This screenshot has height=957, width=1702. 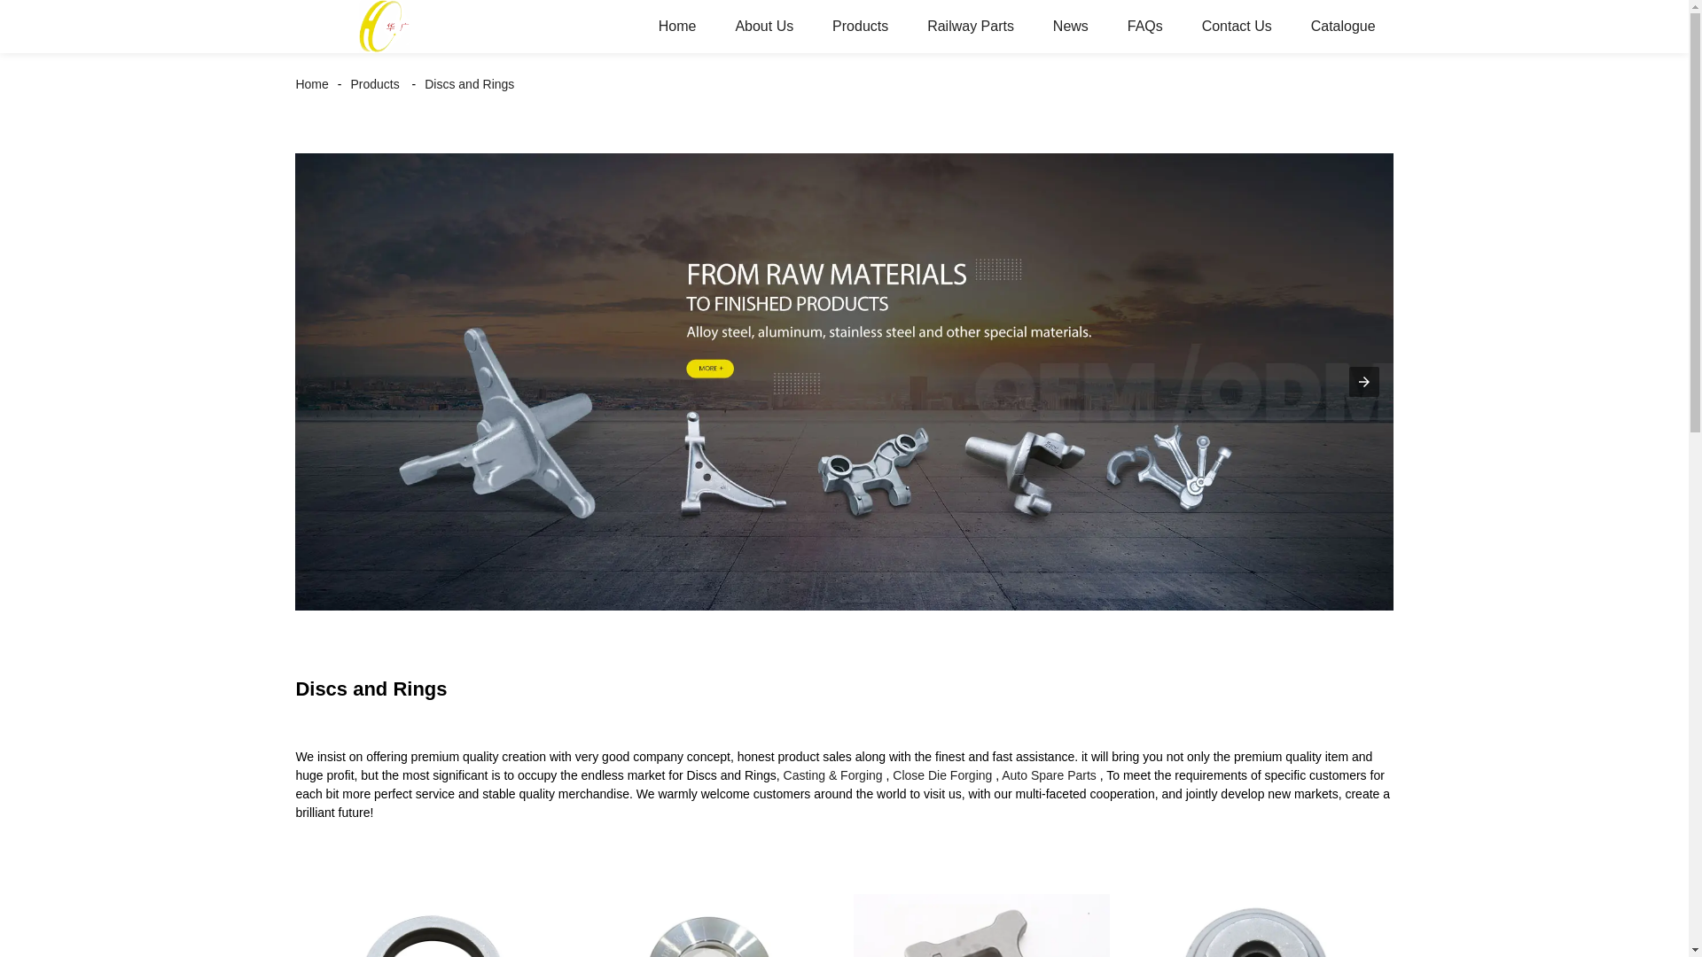 What do you see at coordinates (316, 83) in the screenshot?
I see `Home` at bounding box center [316, 83].